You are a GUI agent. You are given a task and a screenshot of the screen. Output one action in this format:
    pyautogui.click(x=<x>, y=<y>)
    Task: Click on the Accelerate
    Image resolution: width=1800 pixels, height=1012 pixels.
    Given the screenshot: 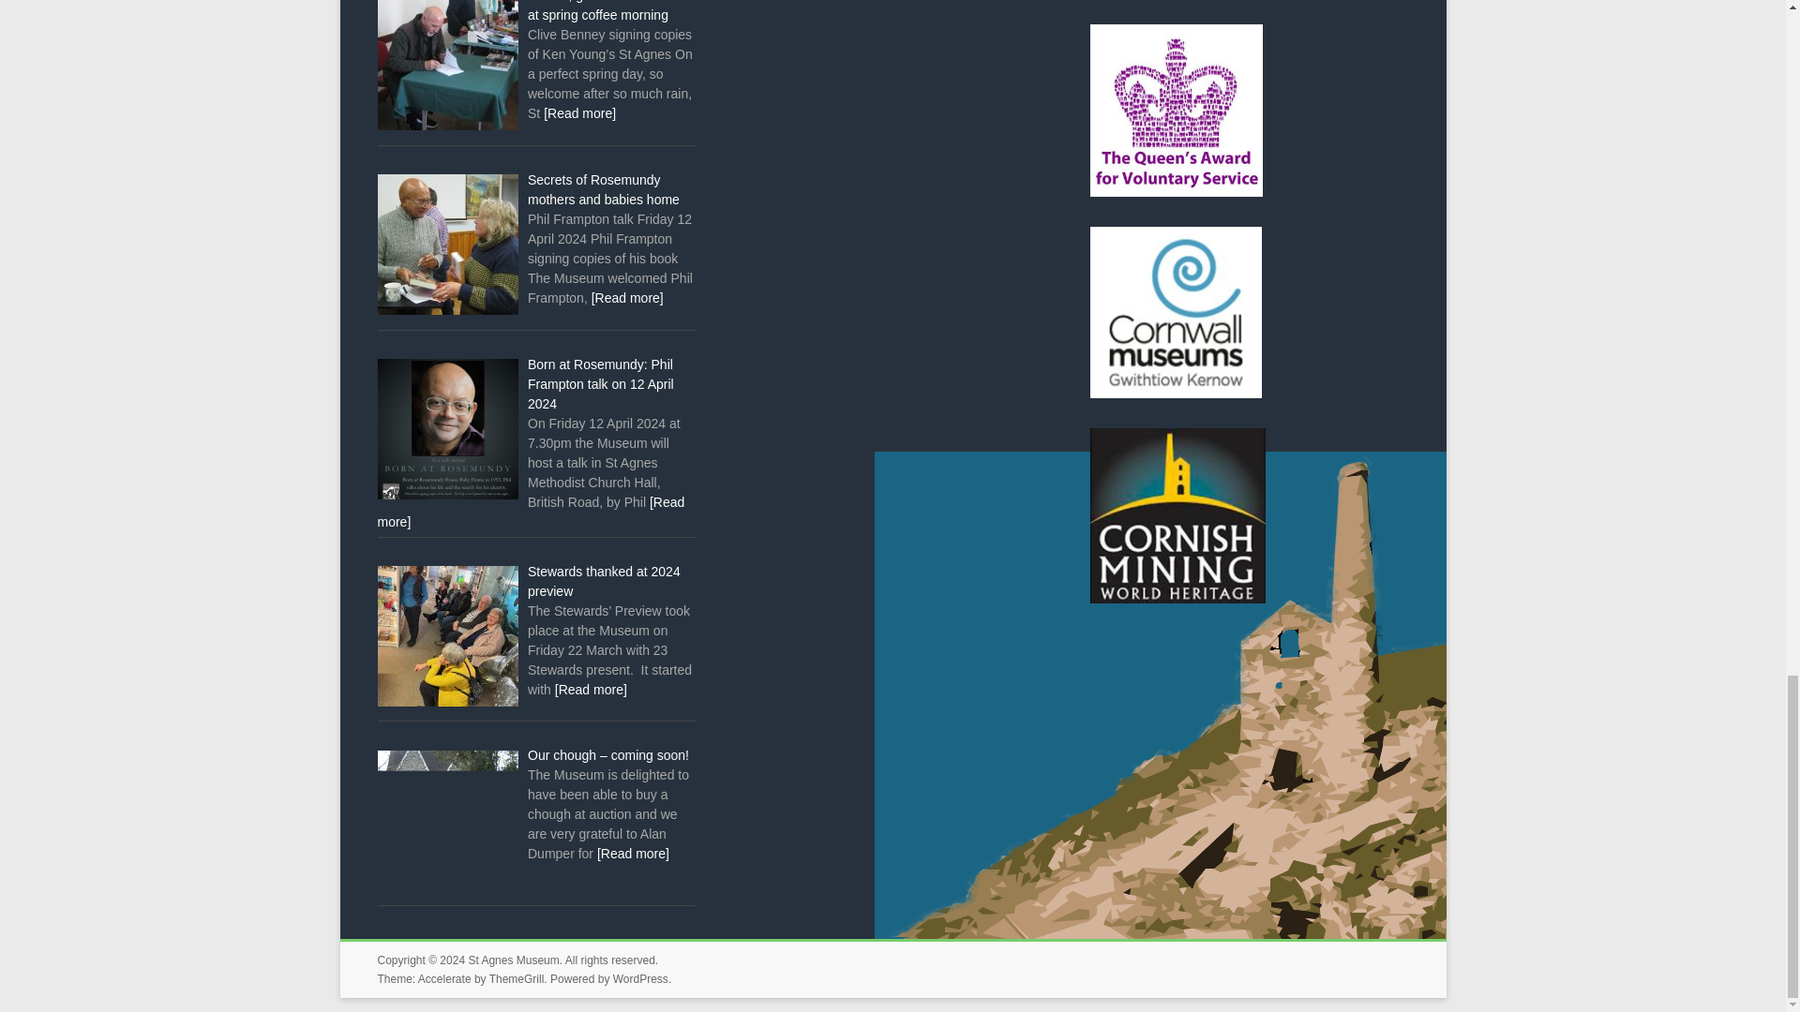 What is the action you would take?
    pyautogui.click(x=444, y=978)
    